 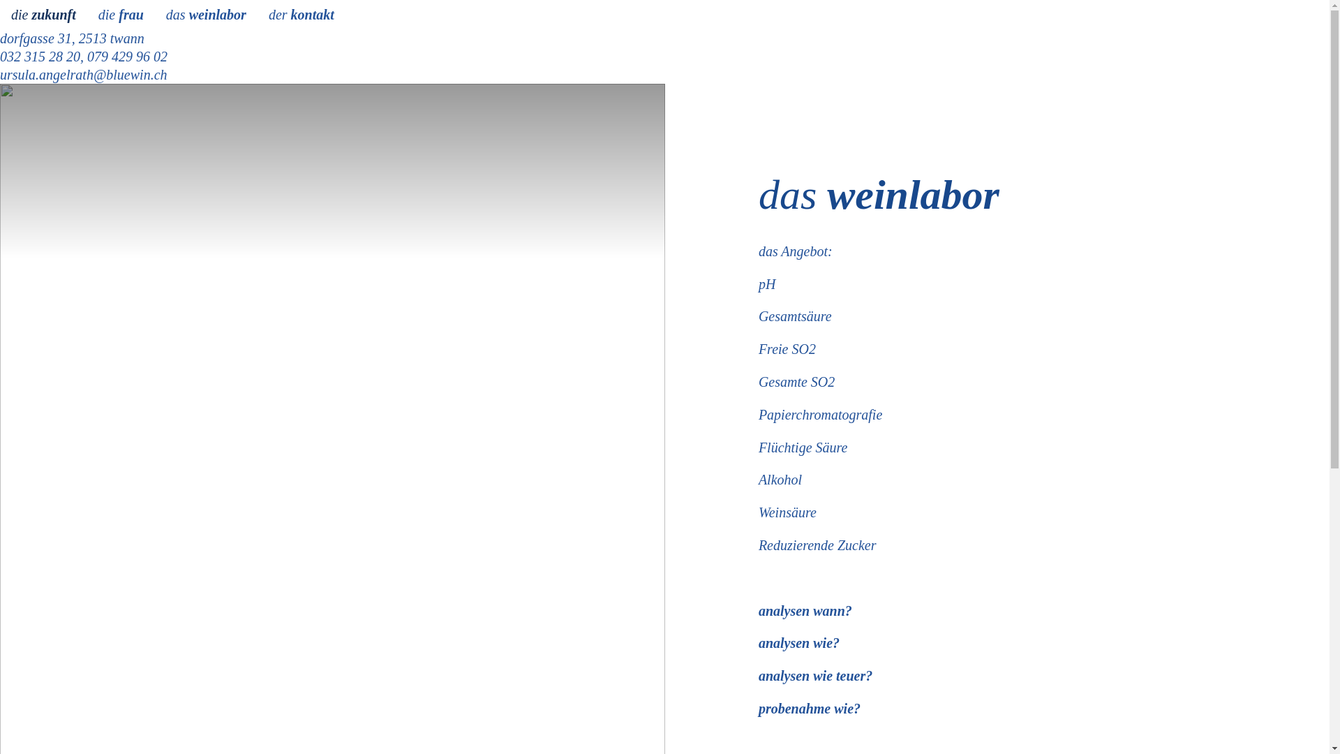 I want to click on analysen wie teuer?, so click(x=815, y=676).